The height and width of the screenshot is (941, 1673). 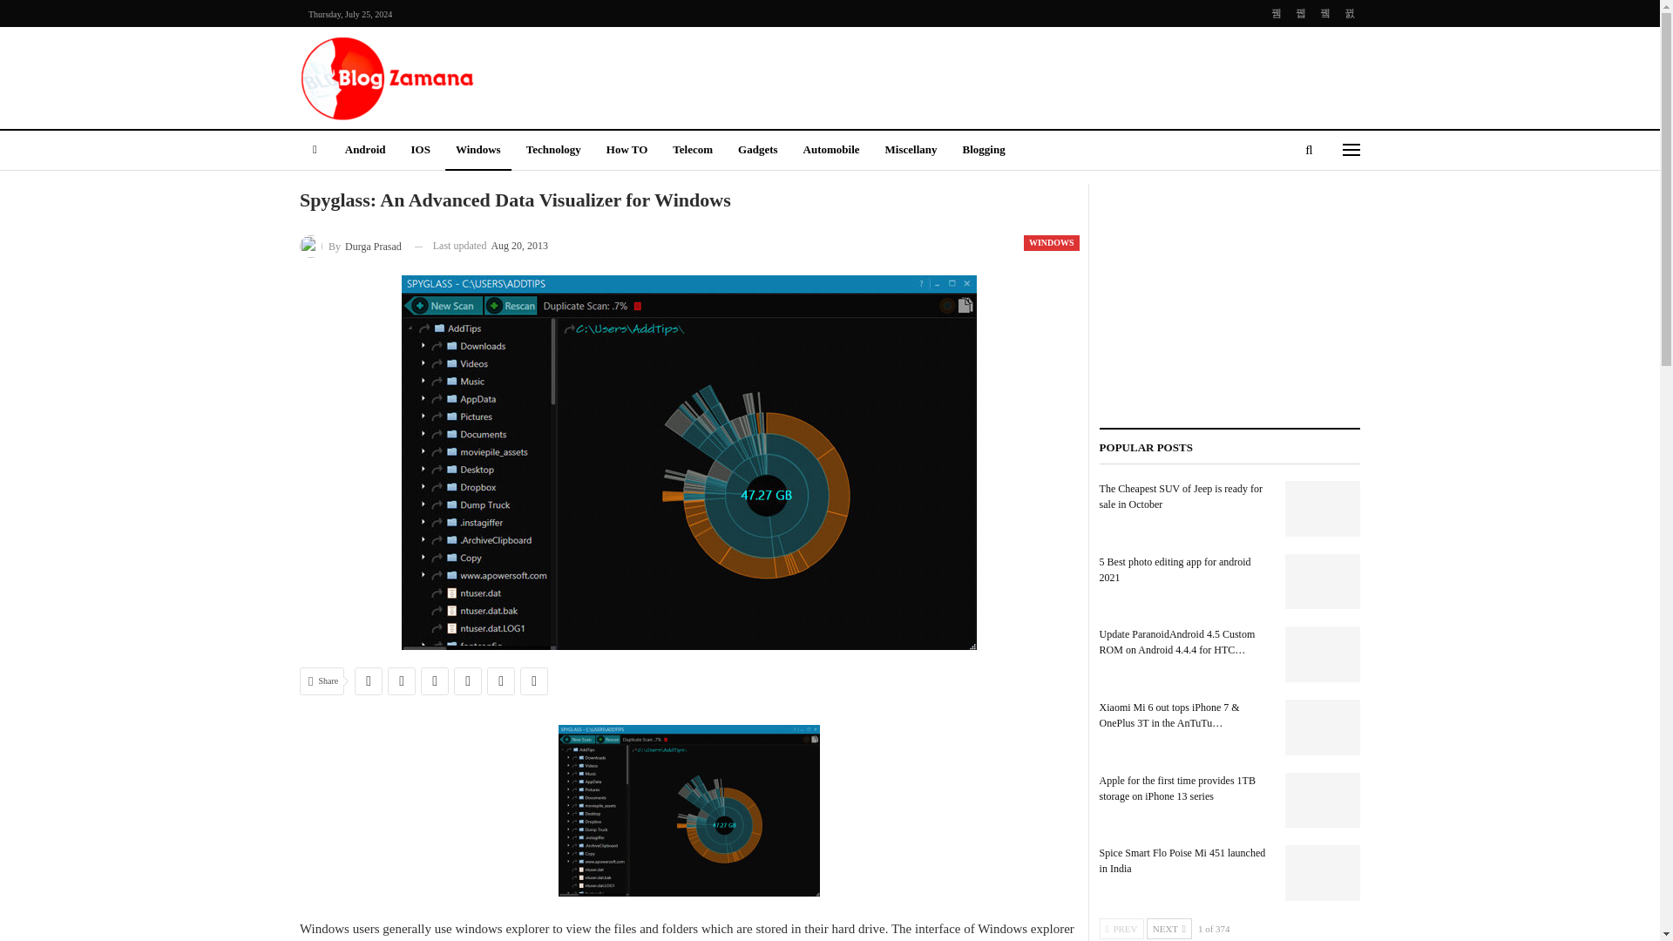 I want to click on How TO, so click(x=627, y=151).